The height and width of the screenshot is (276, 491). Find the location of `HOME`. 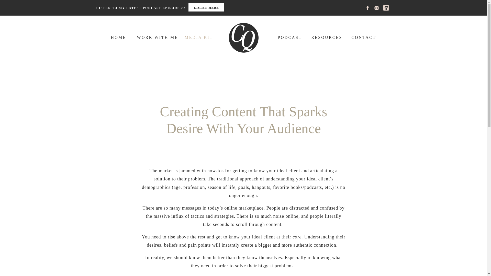

HOME is located at coordinates (119, 37).